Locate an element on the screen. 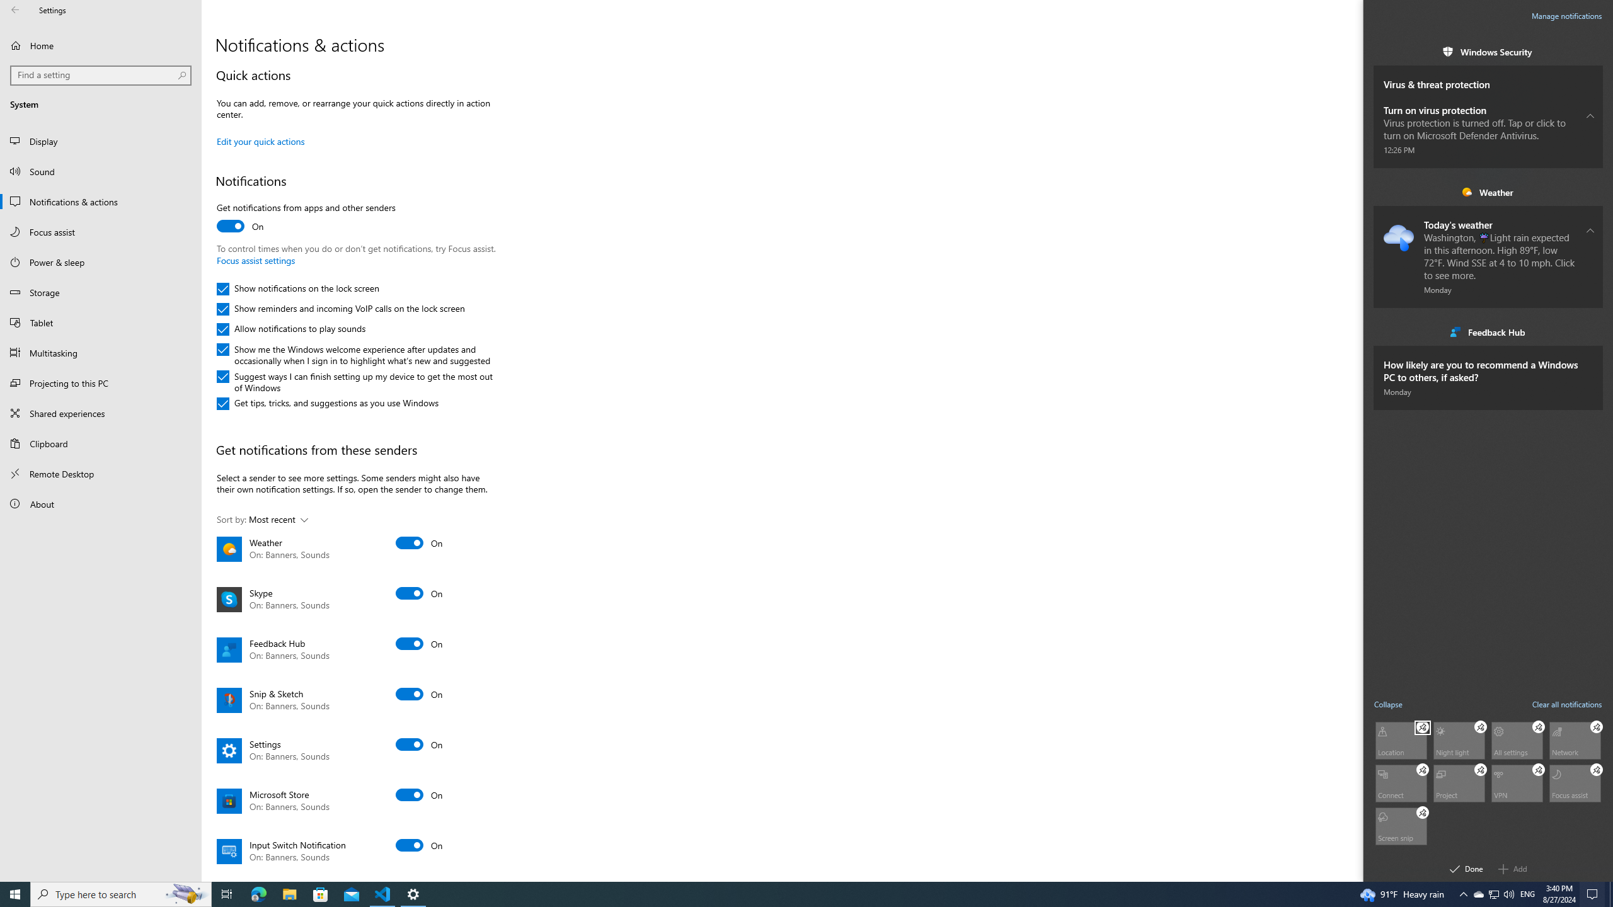 This screenshot has width=1613, height=907. Virus & threat protection. . Received on . Subgroup. is located at coordinates (1488, 78).